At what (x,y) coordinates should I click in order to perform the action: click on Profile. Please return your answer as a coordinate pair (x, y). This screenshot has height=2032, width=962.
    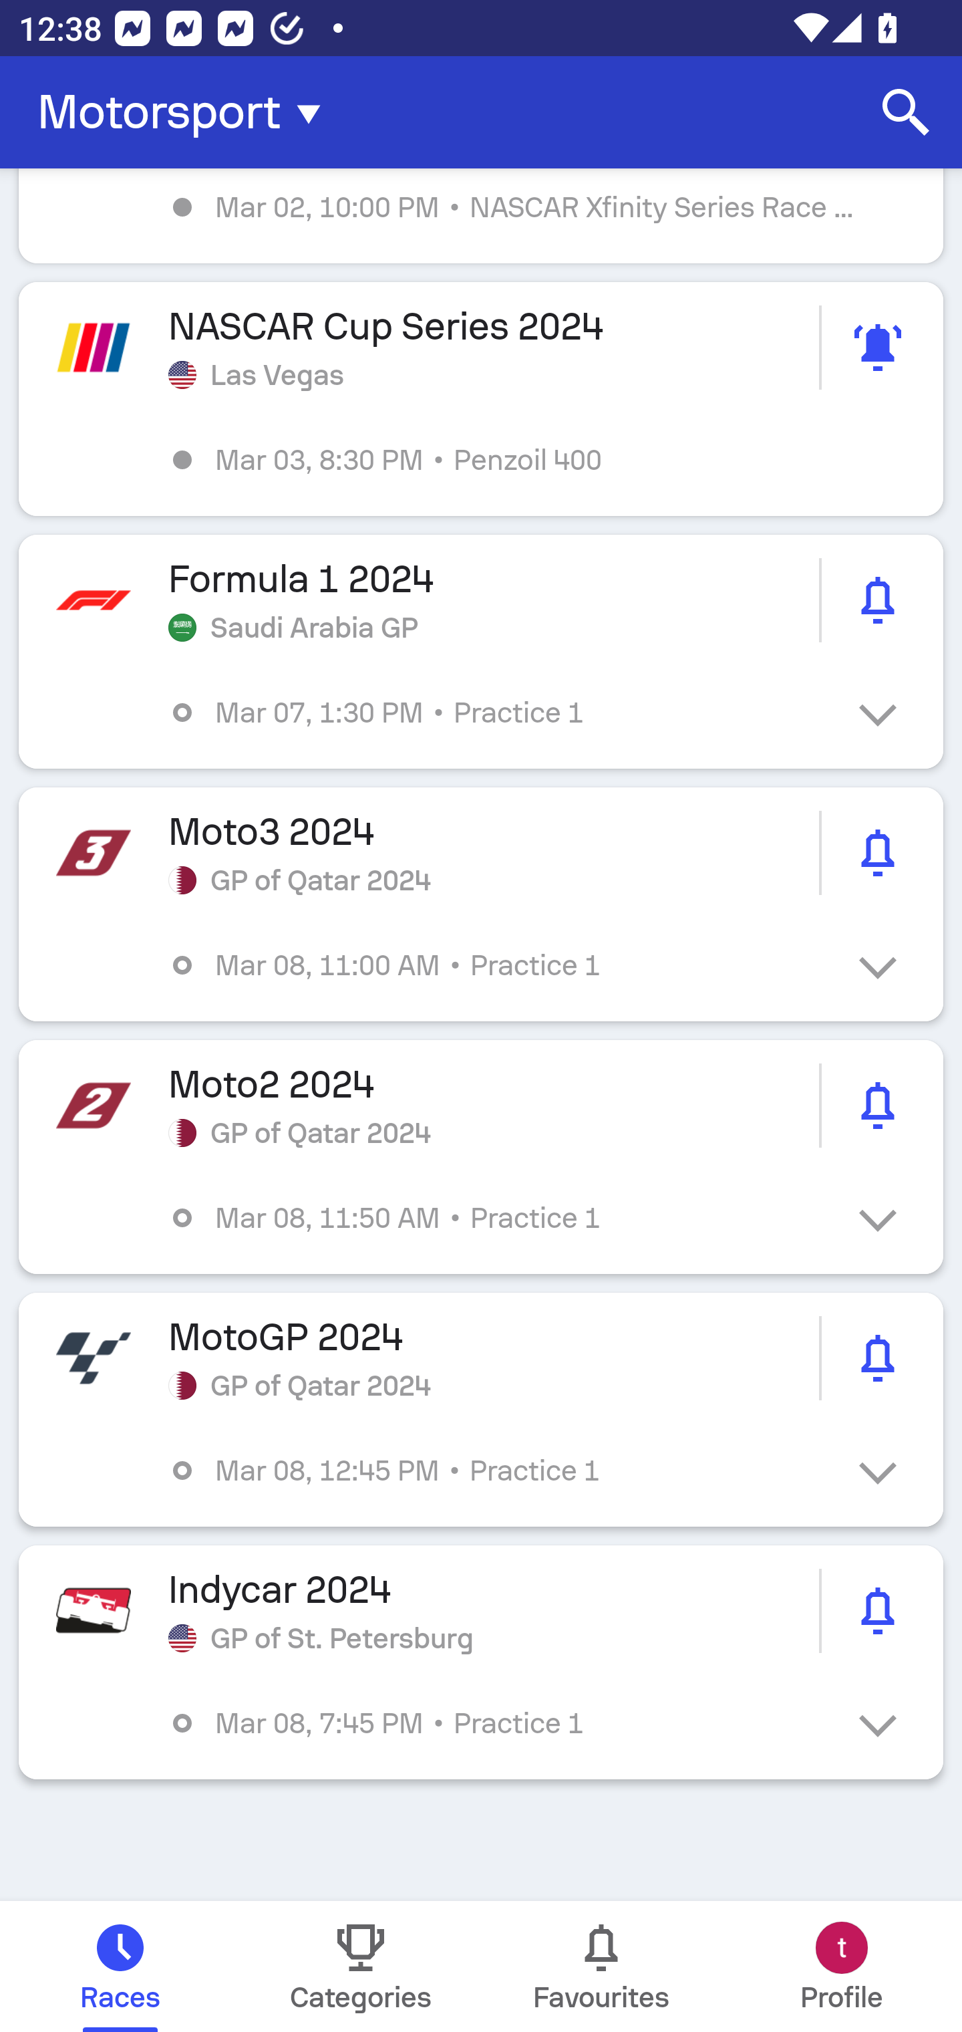
    Looking at the image, I should click on (842, 1966).